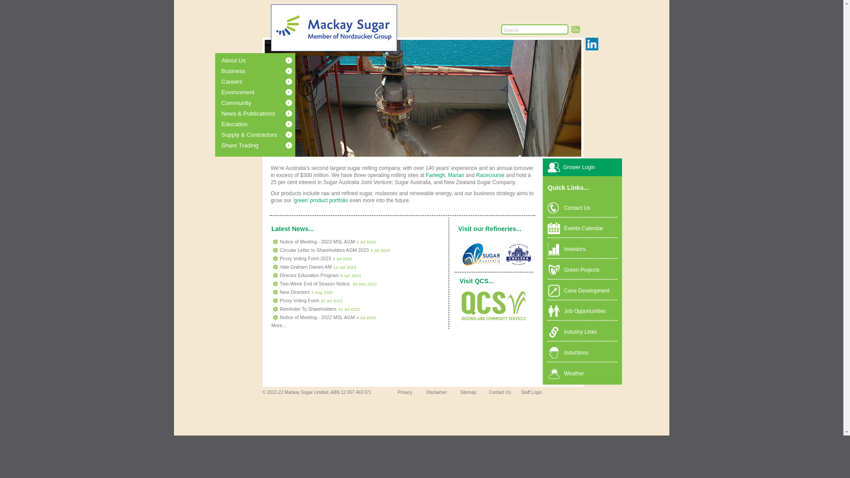 The image size is (850, 478). Describe the element at coordinates (437, 392) in the screenshot. I see `Disclaimer` at that location.